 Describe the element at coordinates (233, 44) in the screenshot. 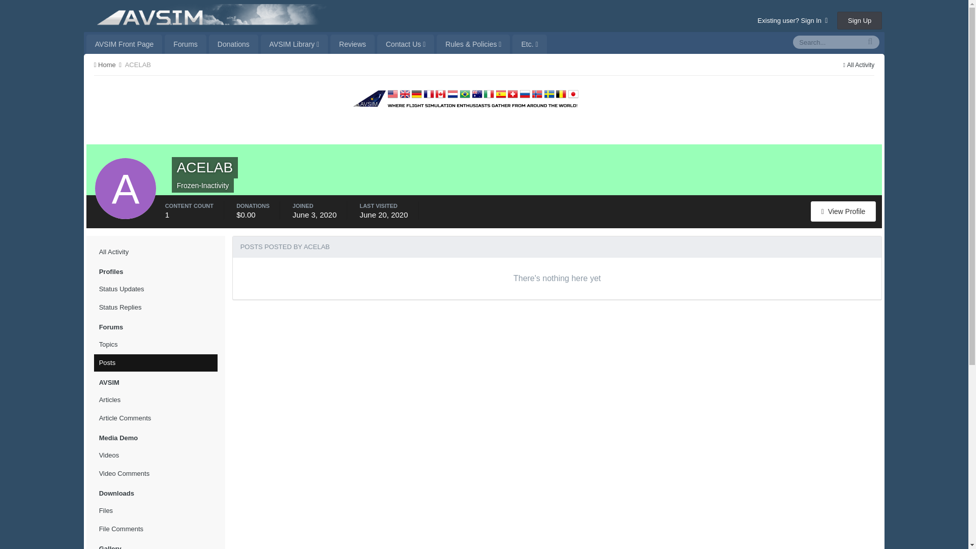

I see `Donations` at that location.